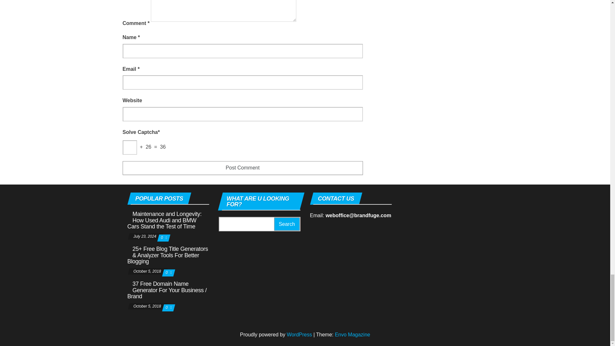 Image resolution: width=615 pixels, height=346 pixels. What do you see at coordinates (242, 168) in the screenshot?
I see `Post Comment` at bounding box center [242, 168].